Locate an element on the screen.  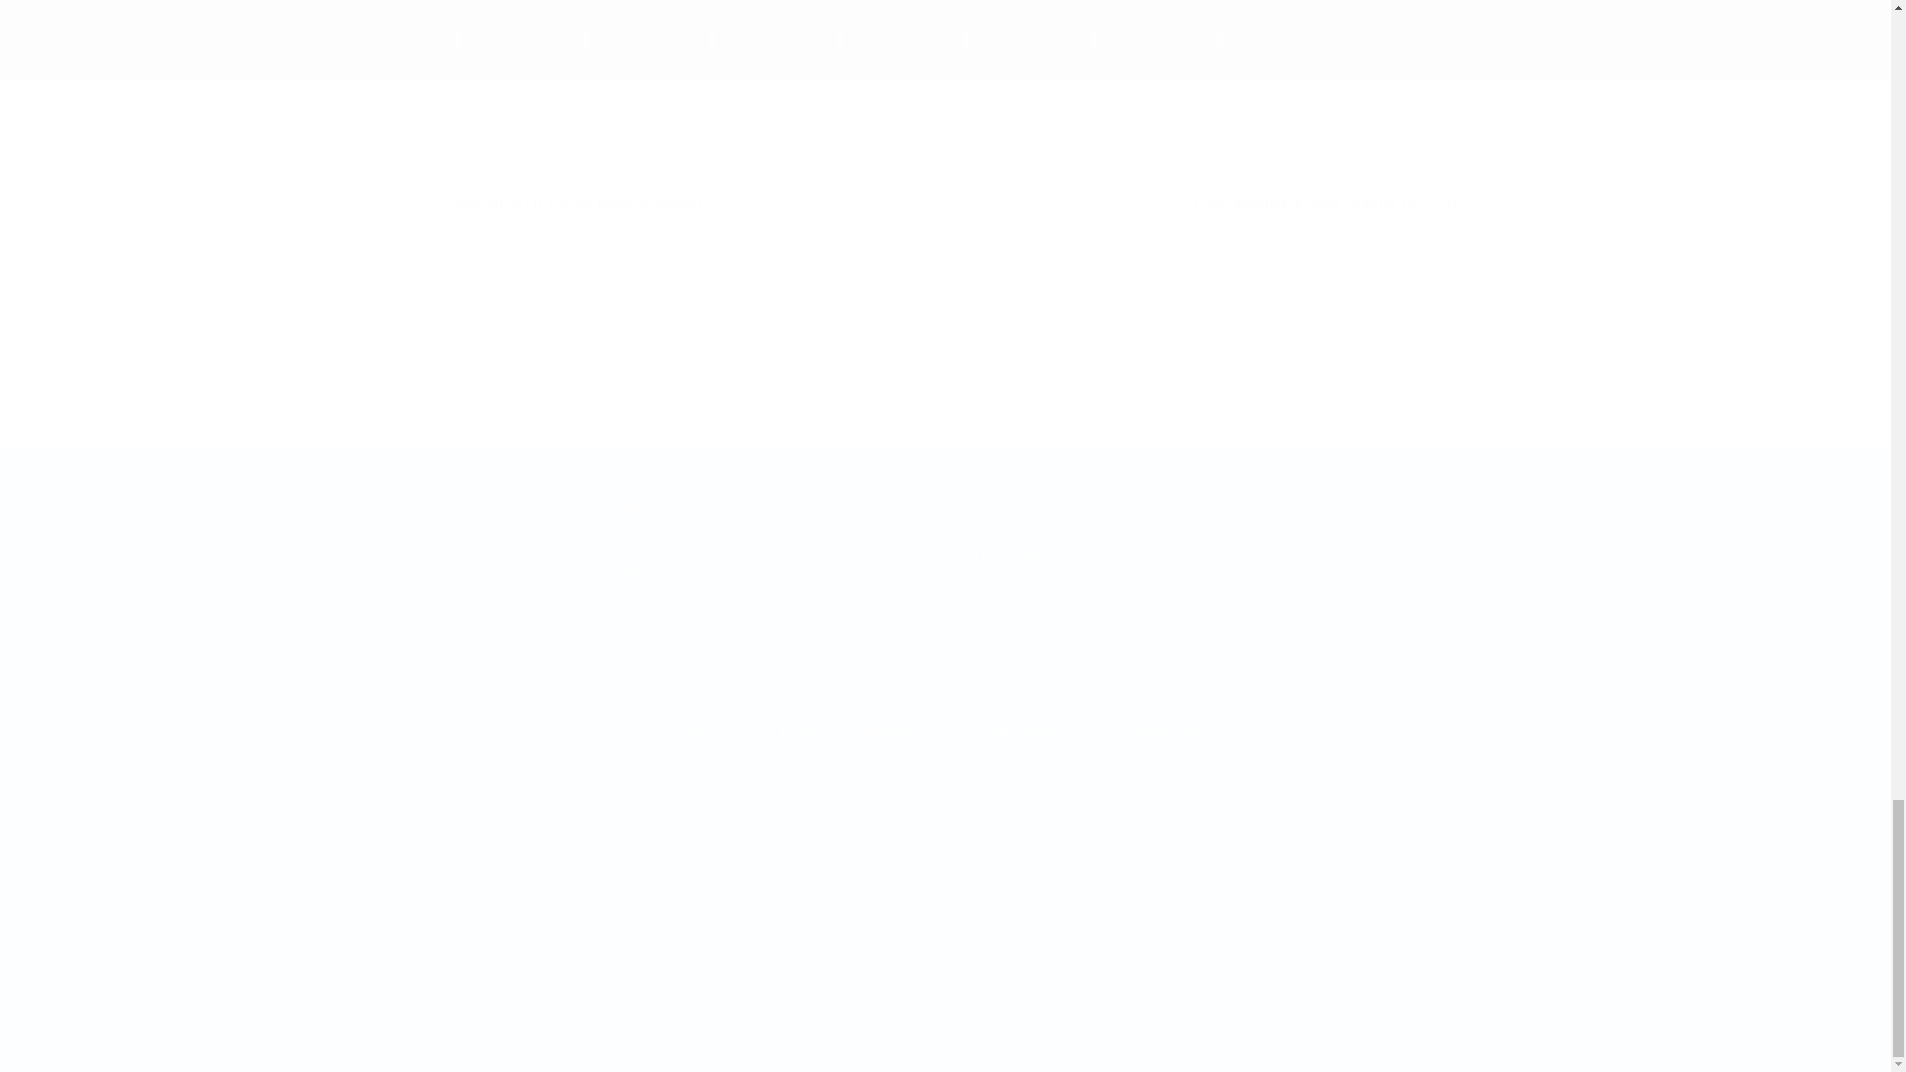
UEFA.com is located at coordinates (1019, 732).